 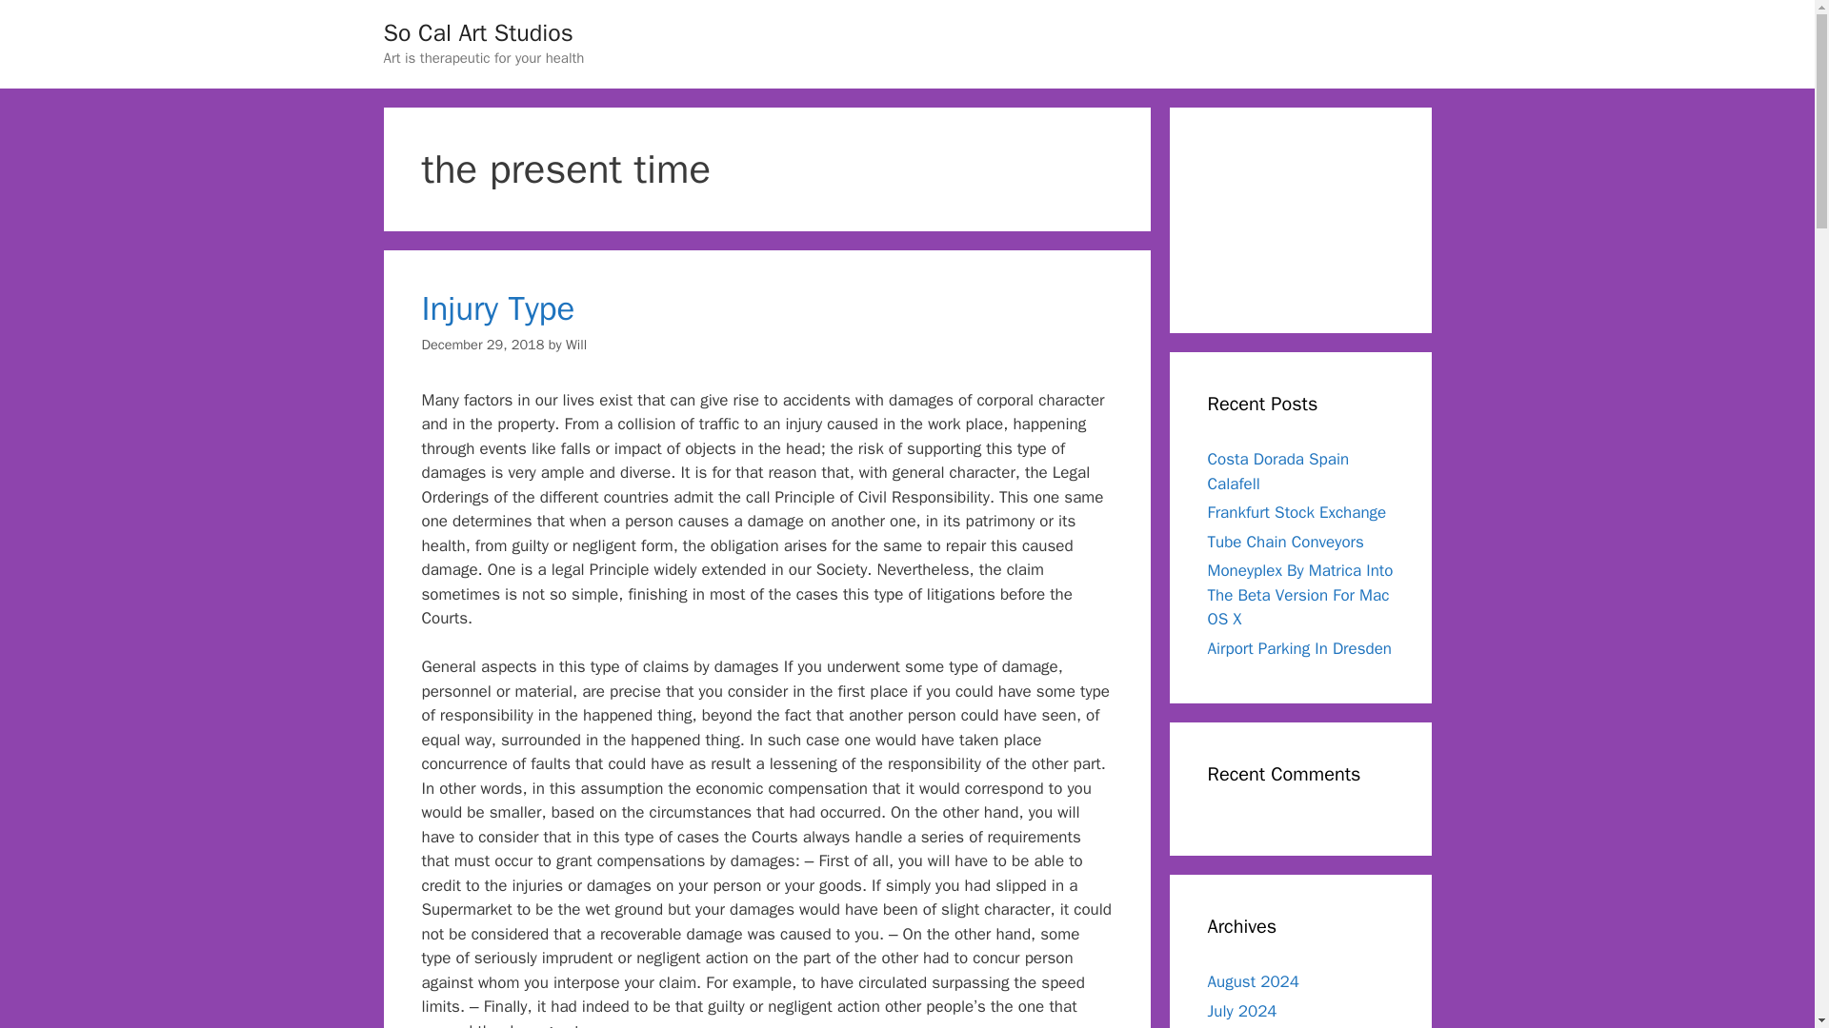 What do you see at coordinates (1242, 1011) in the screenshot?
I see `July 2024` at bounding box center [1242, 1011].